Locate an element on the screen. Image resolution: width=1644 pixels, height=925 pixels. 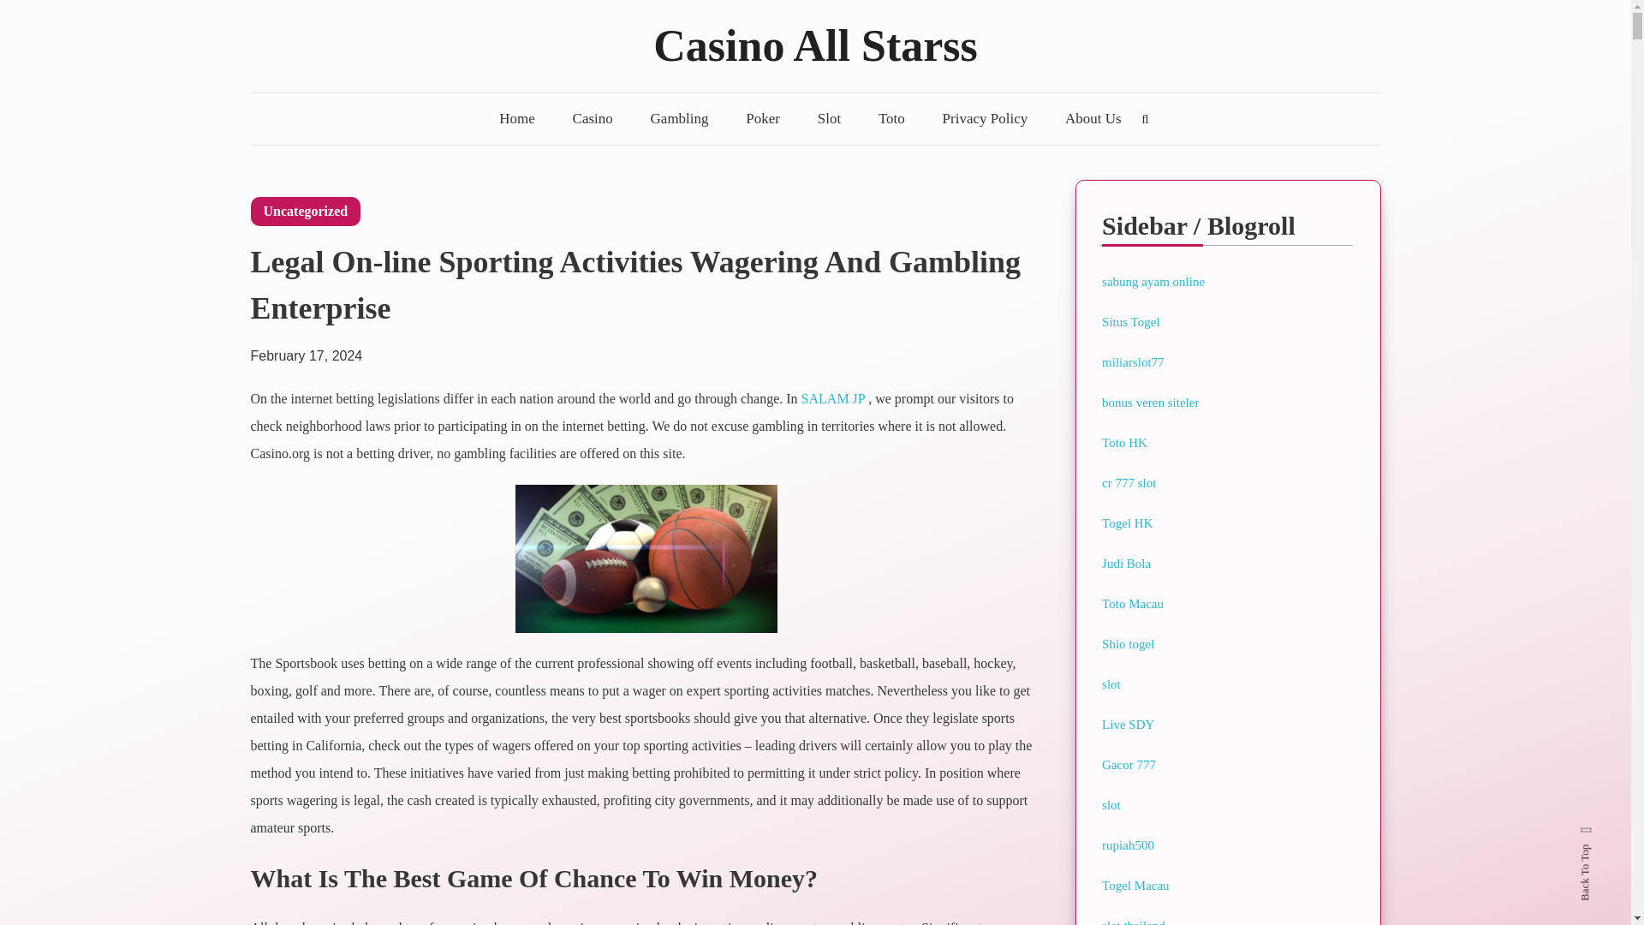
February 17, 2024 is located at coordinates (305, 347).